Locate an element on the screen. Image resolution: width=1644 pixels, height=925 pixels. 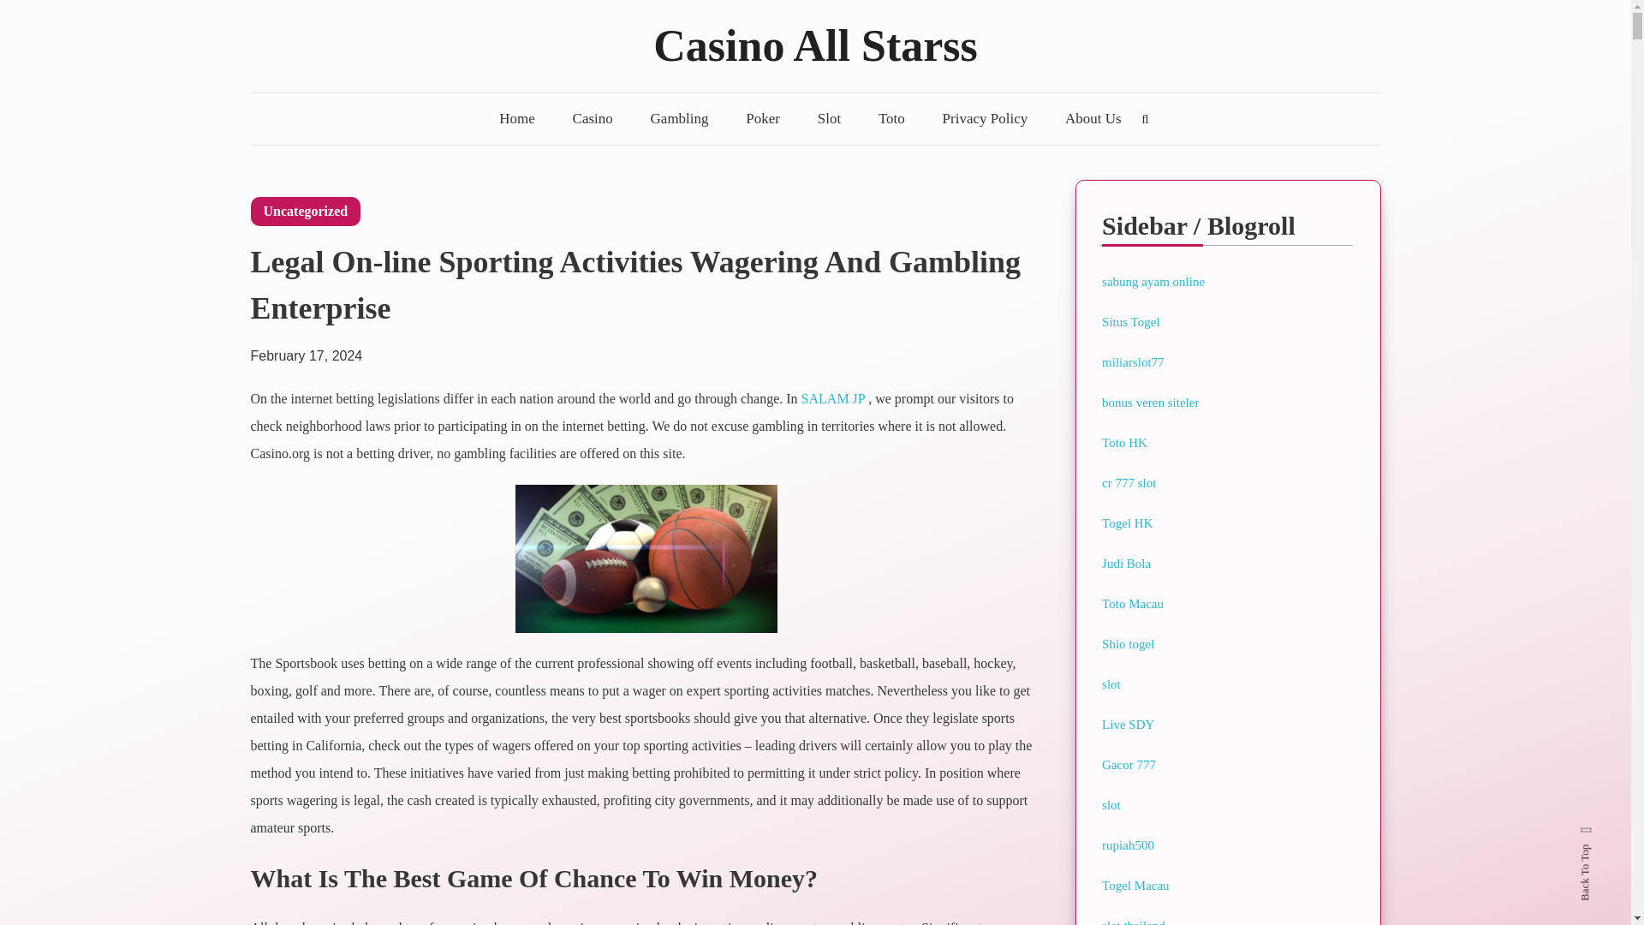
February 17, 2024 is located at coordinates (305, 347).